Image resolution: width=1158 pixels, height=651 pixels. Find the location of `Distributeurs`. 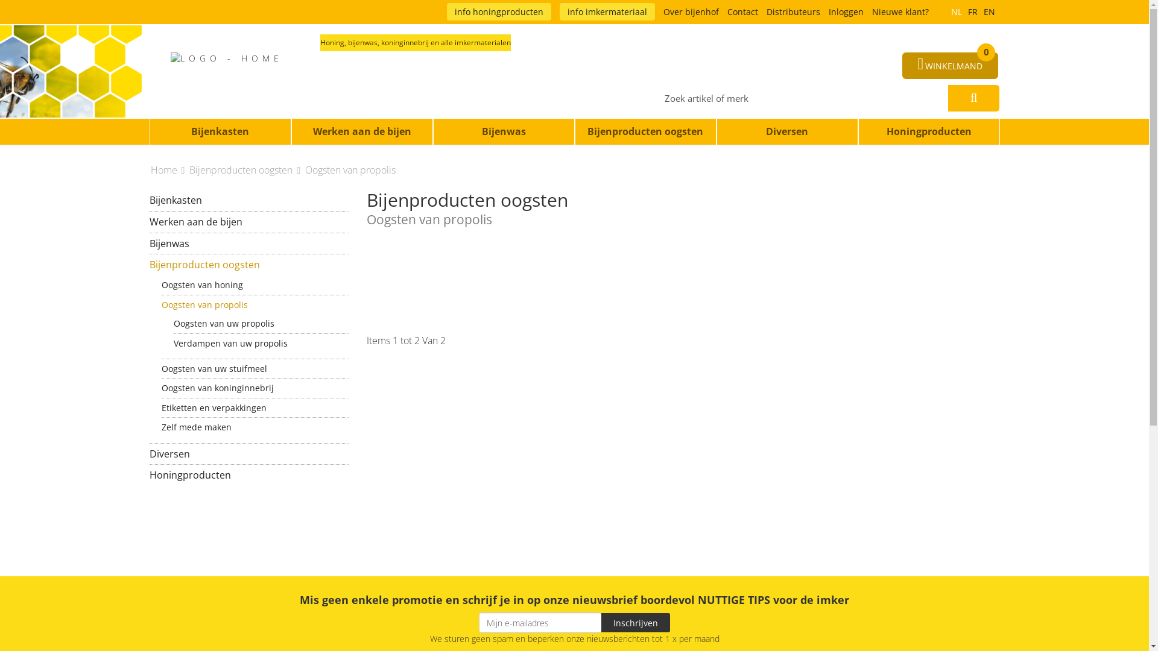

Distributeurs is located at coordinates (793, 12).